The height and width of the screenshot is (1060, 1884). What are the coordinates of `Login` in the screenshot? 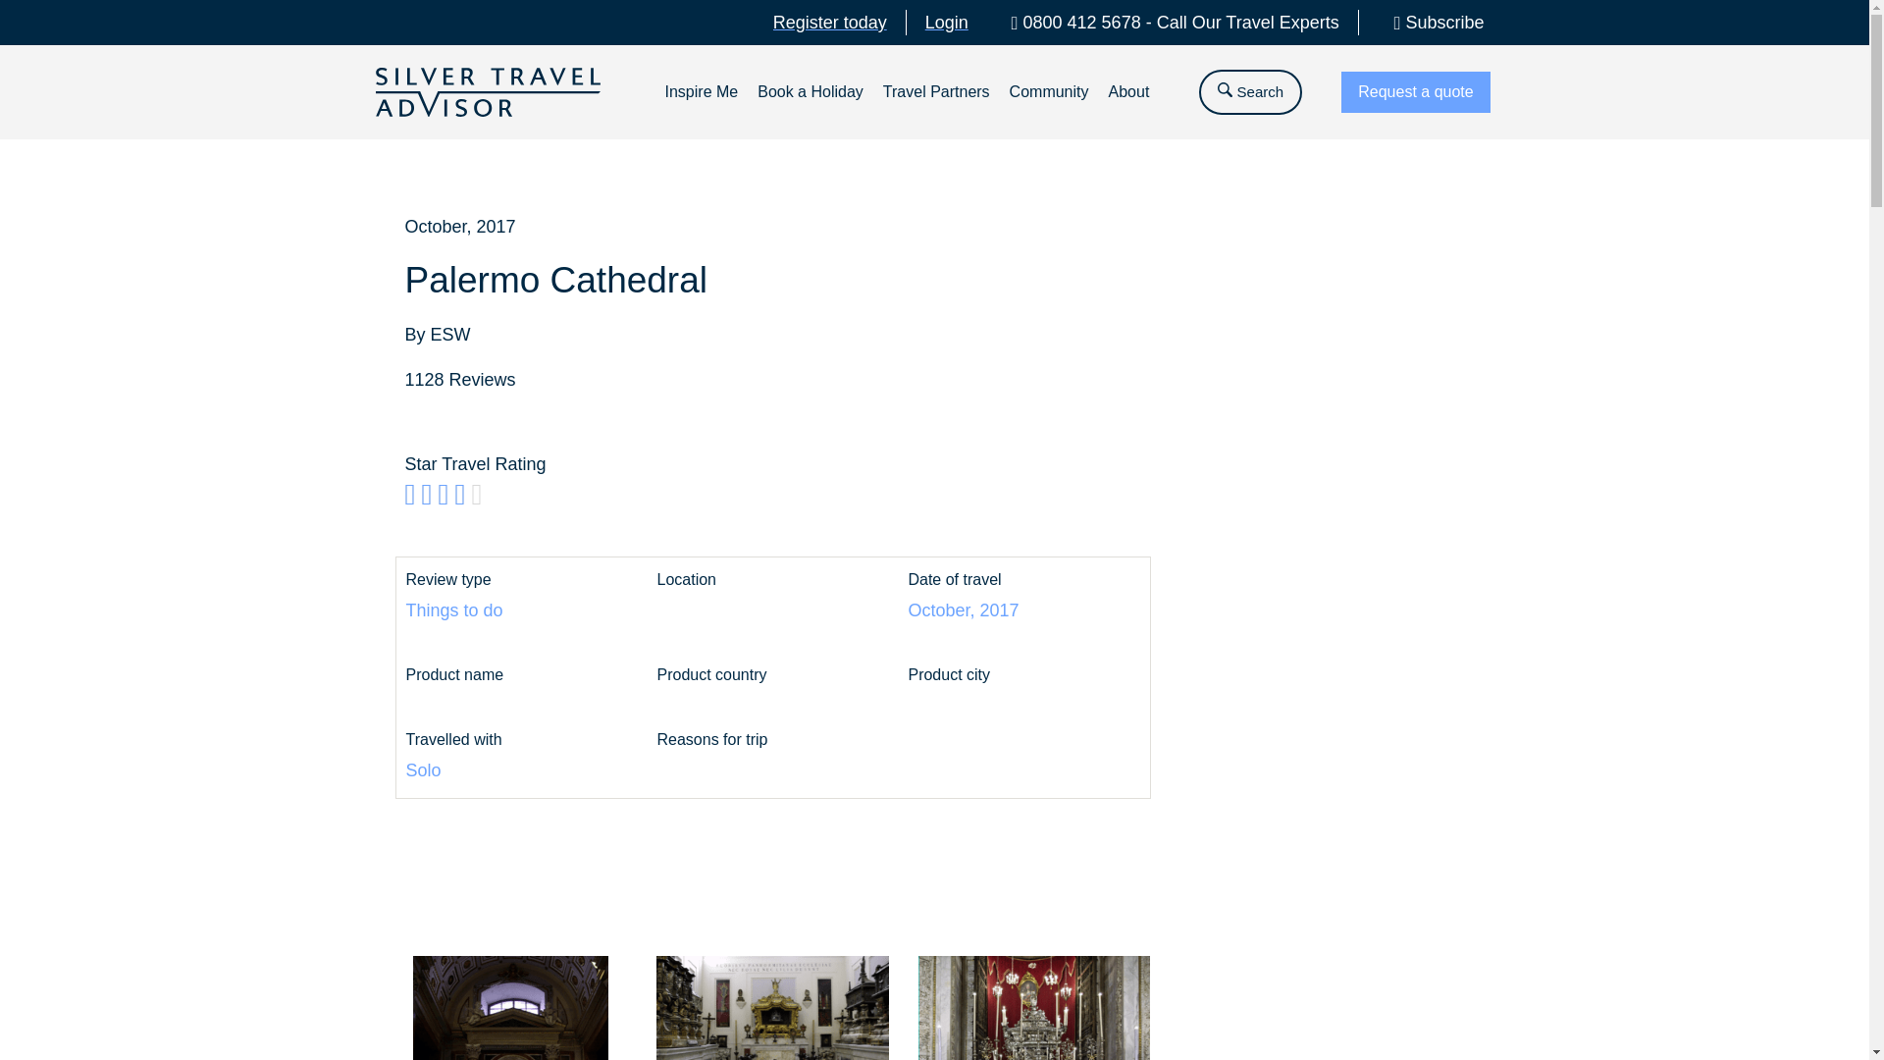 It's located at (946, 22).